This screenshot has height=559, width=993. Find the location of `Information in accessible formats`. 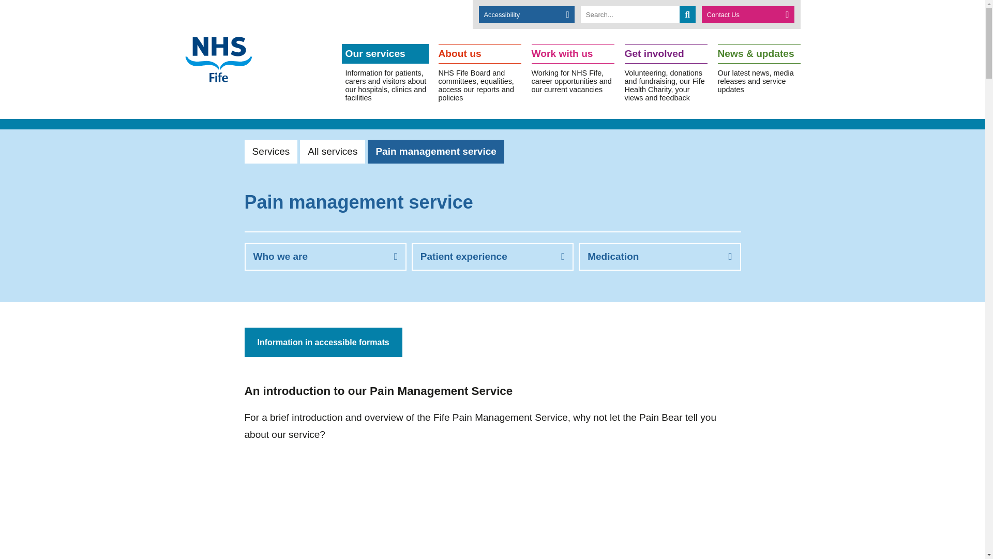

Information in accessible formats is located at coordinates (323, 342).